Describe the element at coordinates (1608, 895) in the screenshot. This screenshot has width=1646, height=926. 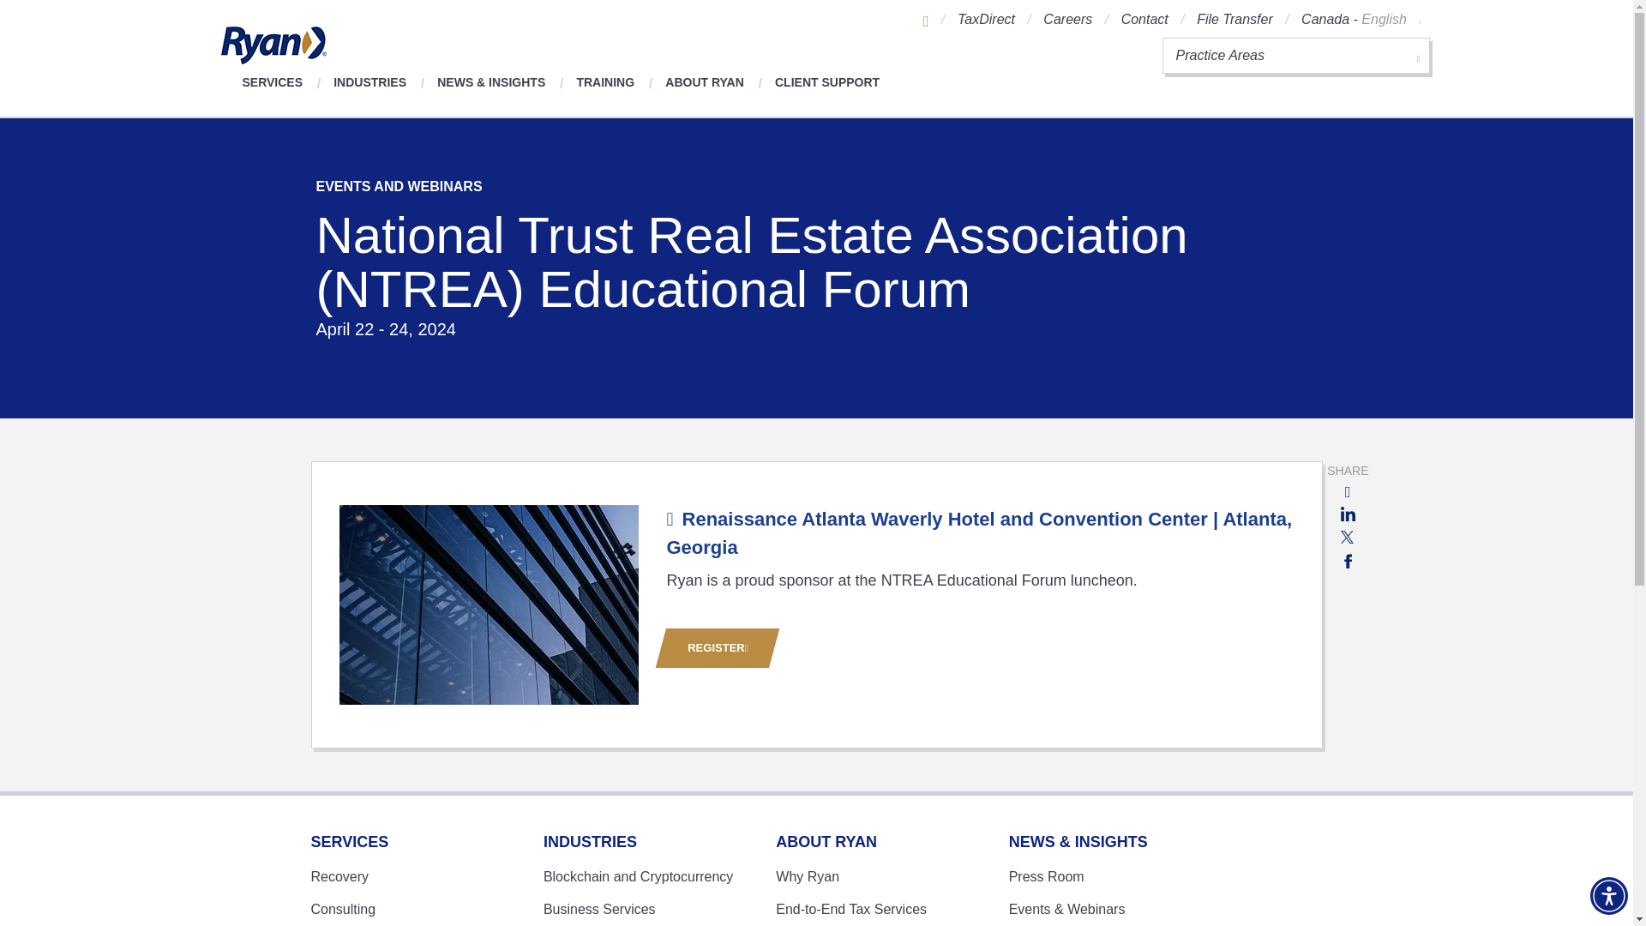
I see `Accessibility Menu` at that location.